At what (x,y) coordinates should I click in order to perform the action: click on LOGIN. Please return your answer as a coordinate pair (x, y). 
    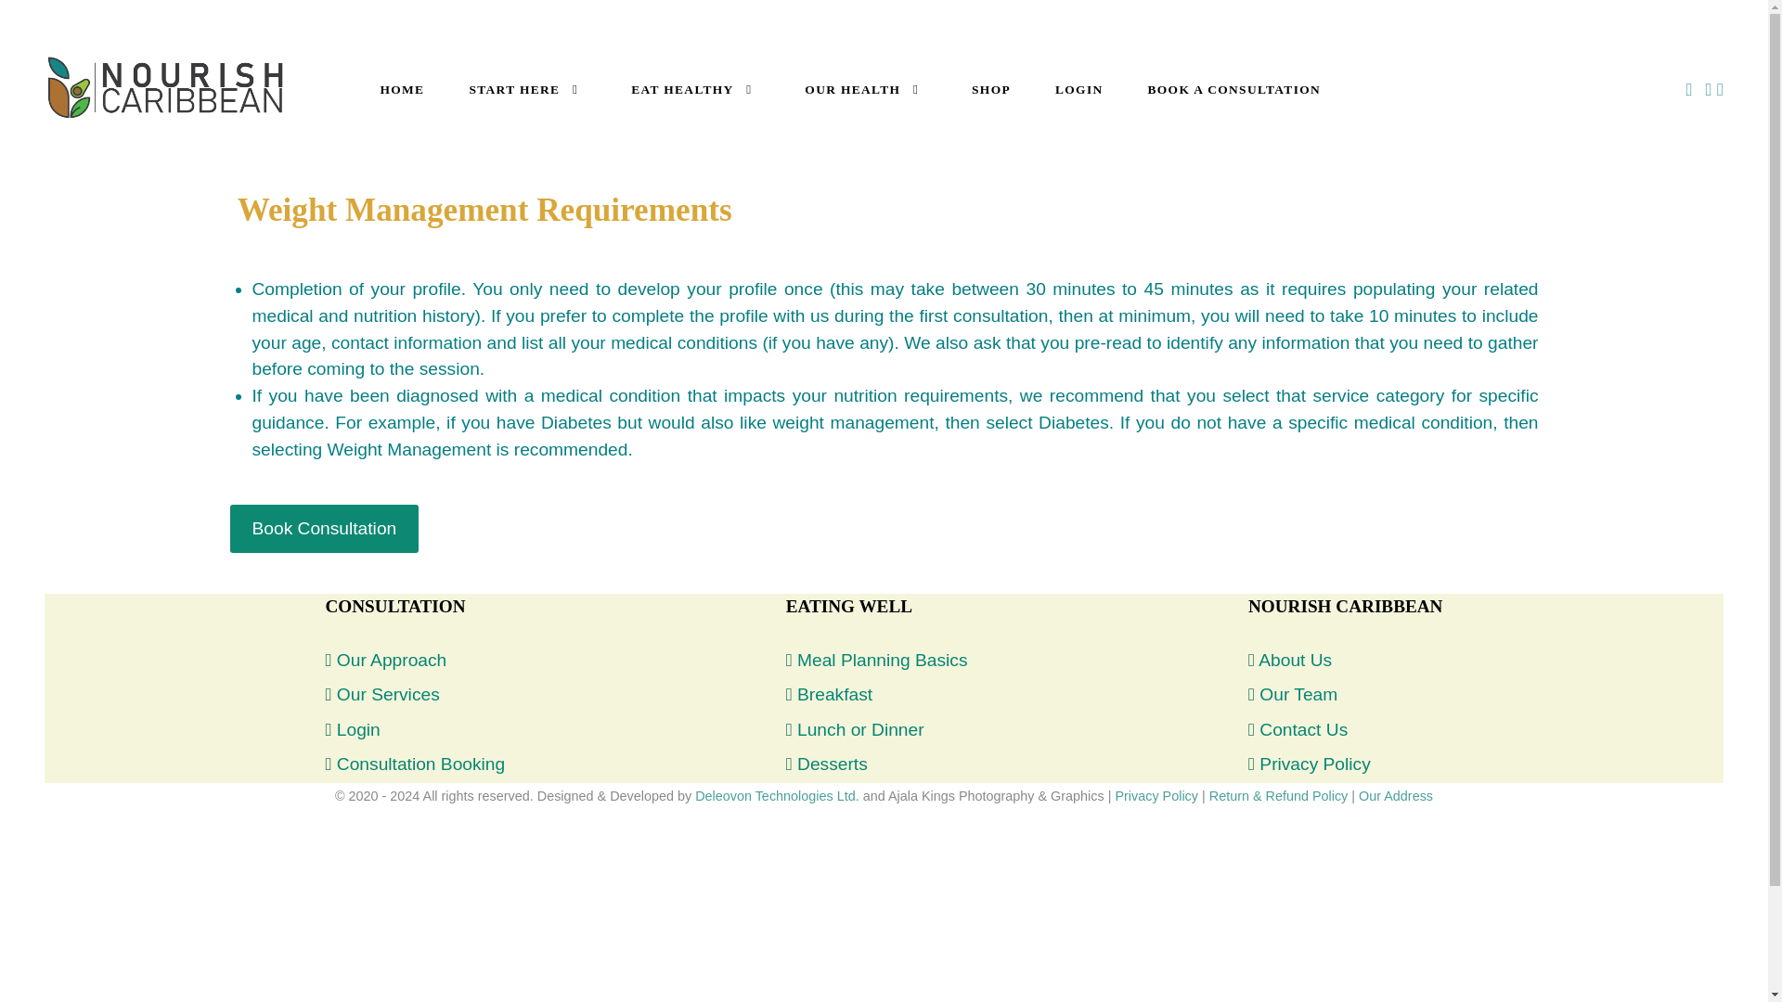
    Looking at the image, I should click on (1079, 89).